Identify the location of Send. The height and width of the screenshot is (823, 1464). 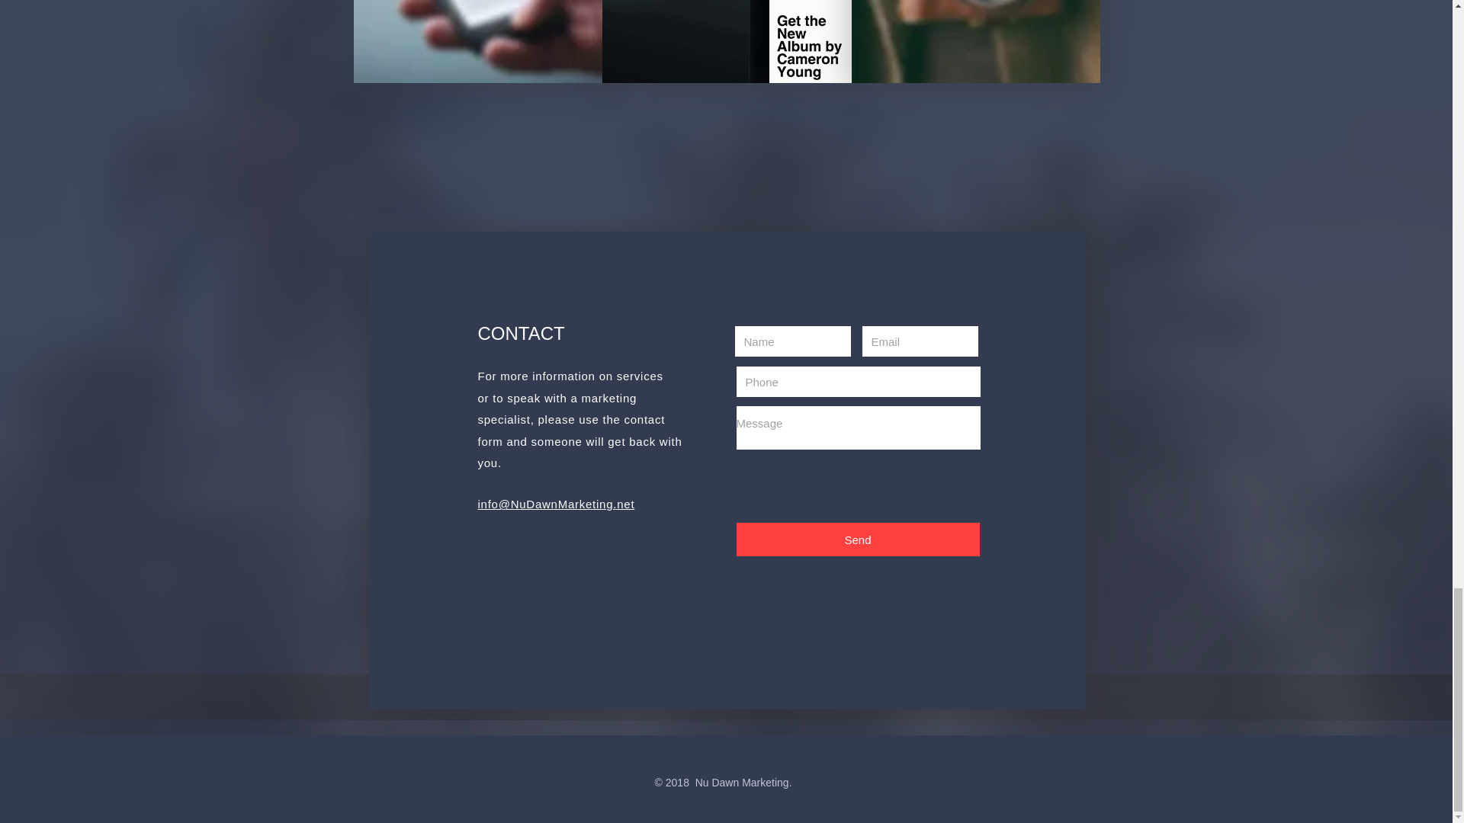
(857, 540).